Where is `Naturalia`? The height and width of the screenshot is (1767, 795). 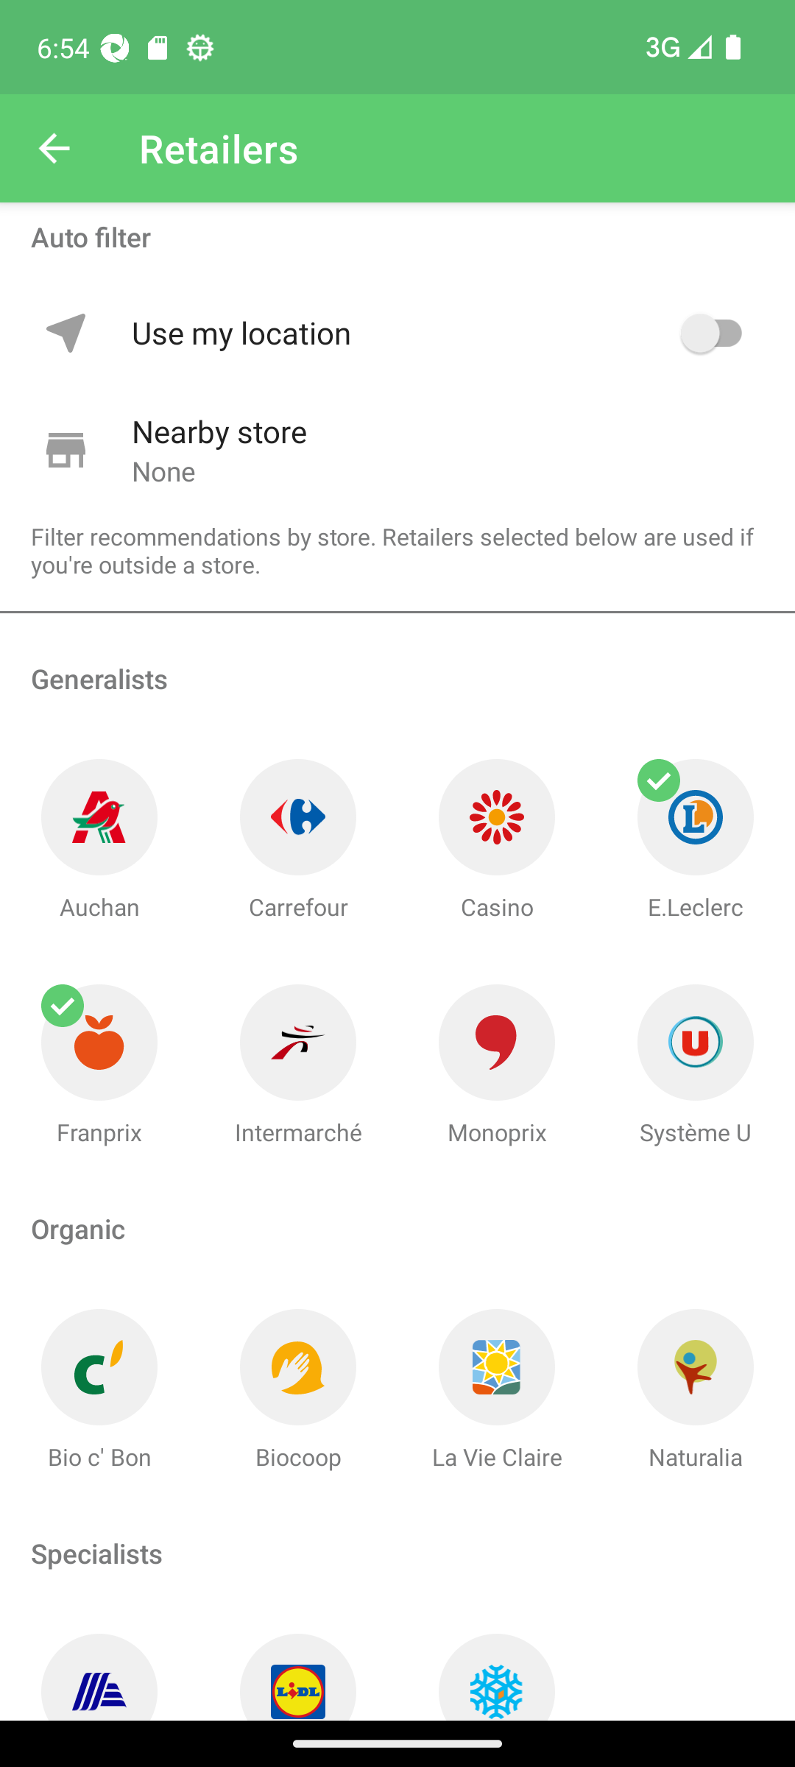
Naturalia is located at coordinates (696, 1390).